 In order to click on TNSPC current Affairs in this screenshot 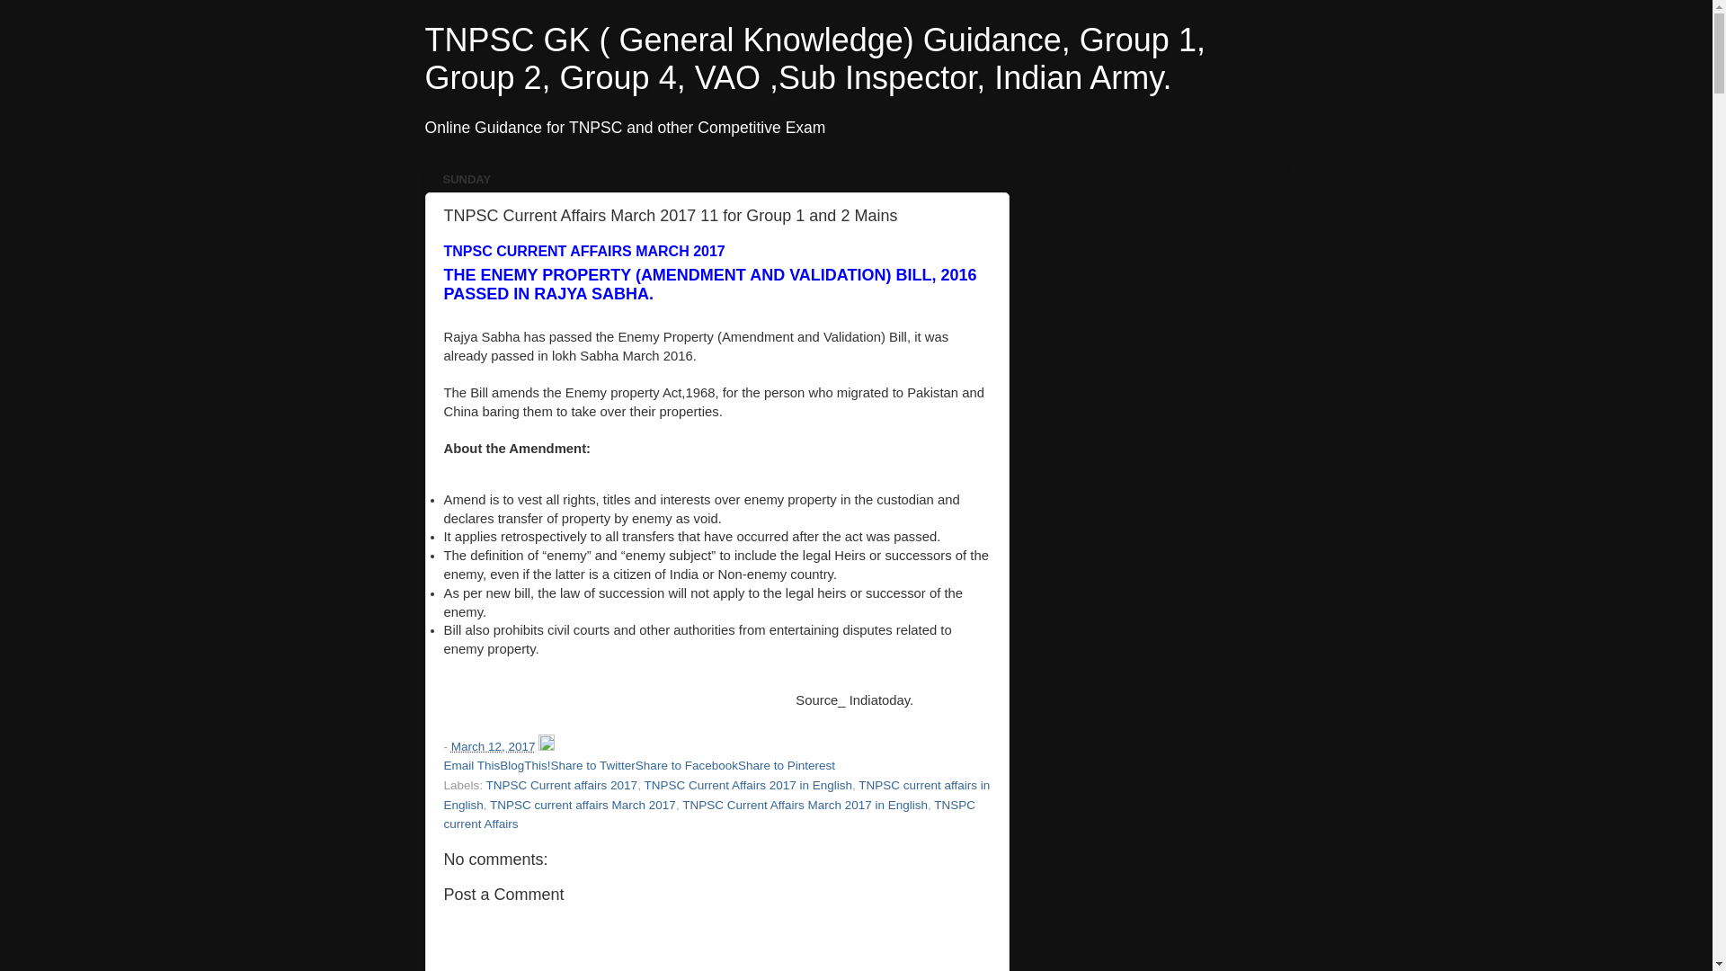, I will do `click(710, 815)`.